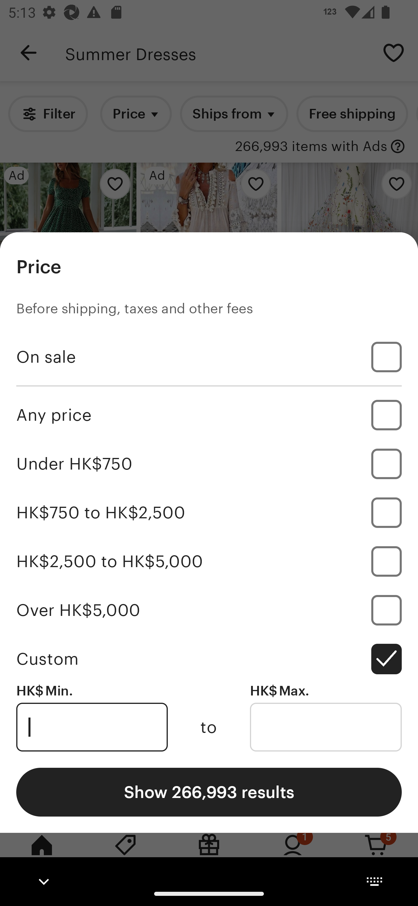  Describe the element at coordinates (209, 792) in the screenshot. I see `Show 266,993 results` at that location.